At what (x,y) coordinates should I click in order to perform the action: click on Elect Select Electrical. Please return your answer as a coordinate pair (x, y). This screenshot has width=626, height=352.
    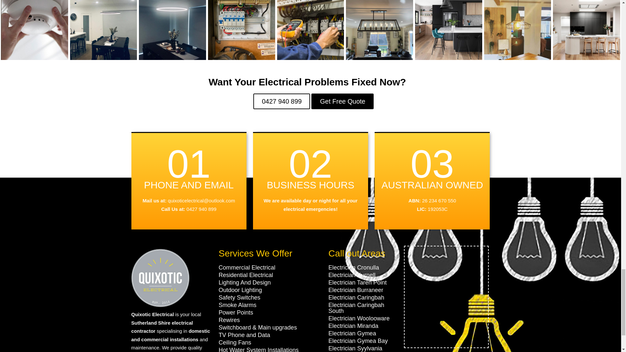
    Looking at the image, I should click on (241, 30).